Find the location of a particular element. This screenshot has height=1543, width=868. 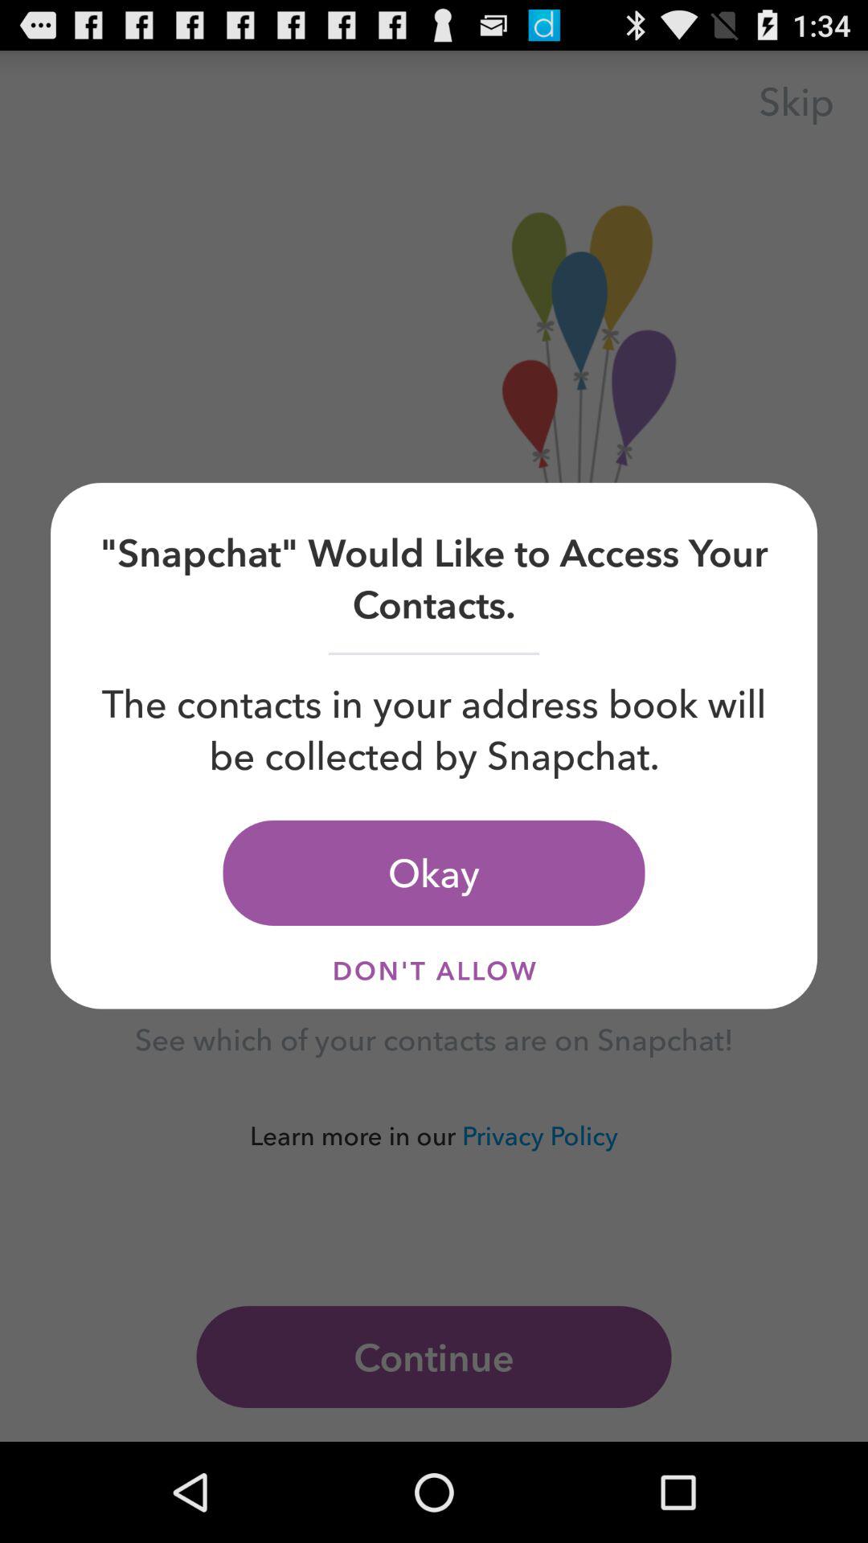

select don't allow is located at coordinates (434, 971).